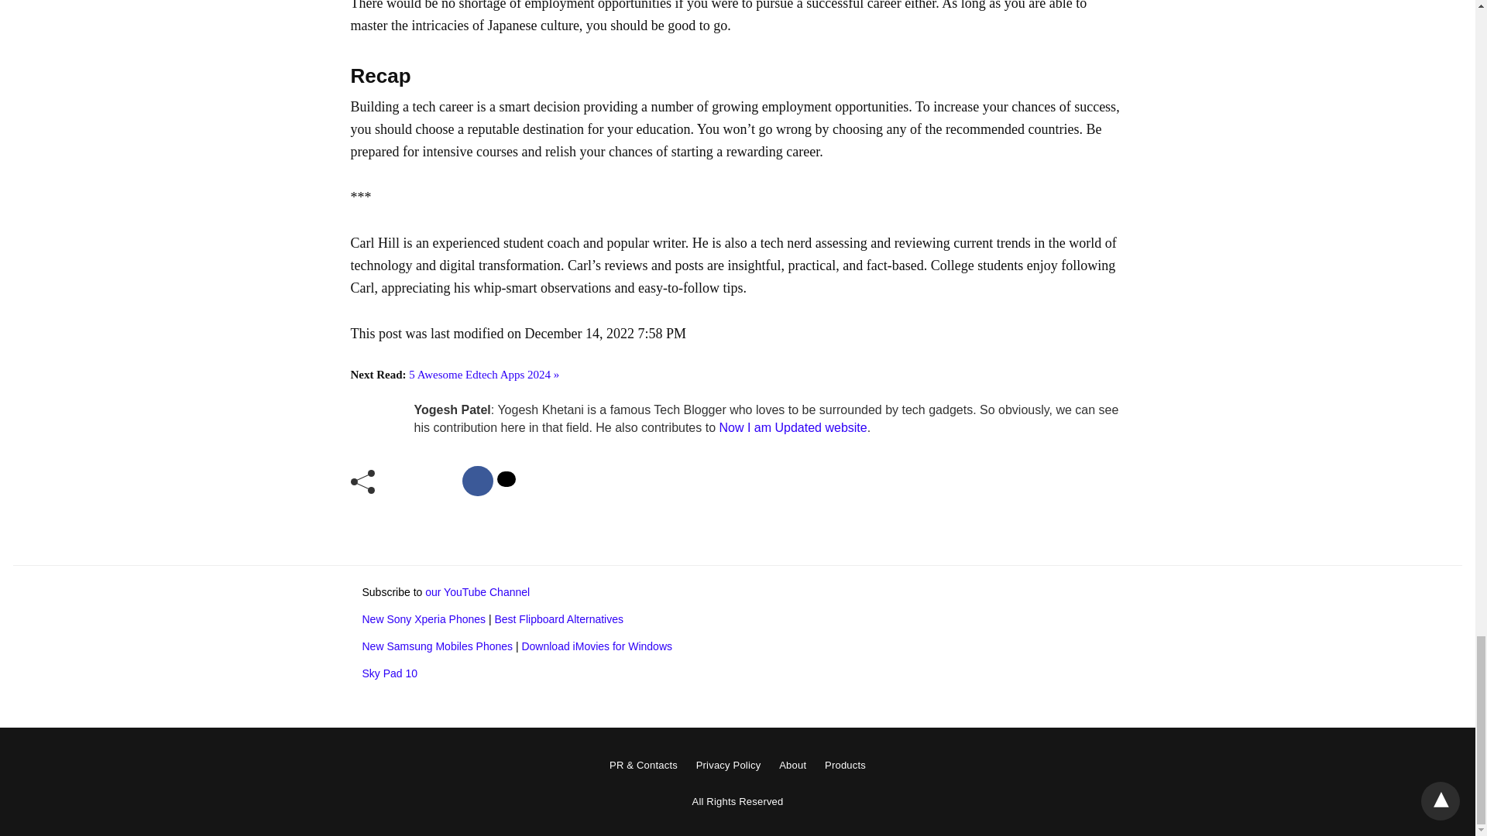  Describe the element at coordinates (477, 592) in the screenshot. I see `our YouTube Channel` at that location.